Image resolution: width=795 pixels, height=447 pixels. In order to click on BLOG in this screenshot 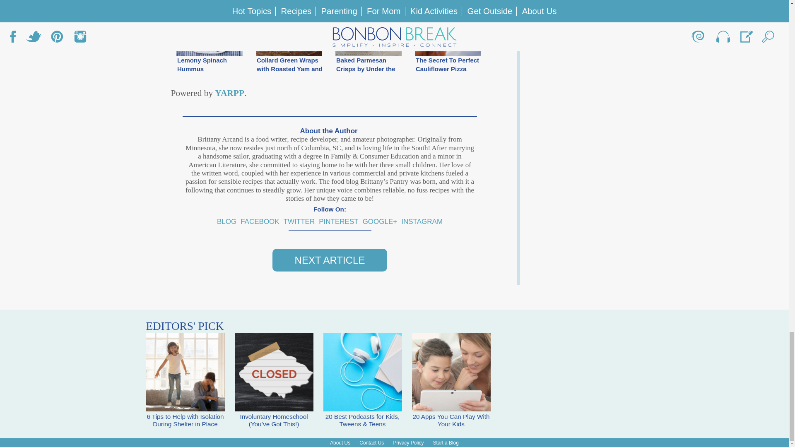, I will do `click(226, 221)`.